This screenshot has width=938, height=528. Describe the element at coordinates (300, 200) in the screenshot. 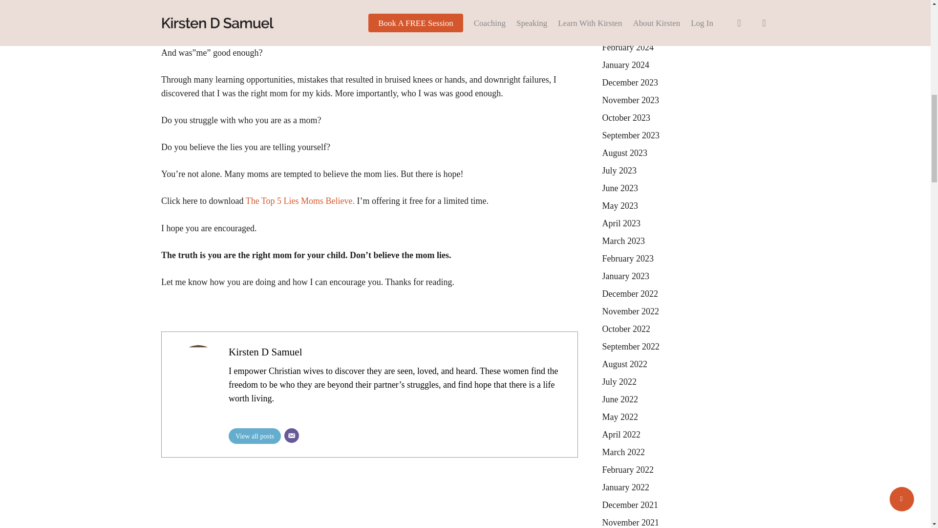

I see `The Top 5 Lies Moms Believe.` at that location.